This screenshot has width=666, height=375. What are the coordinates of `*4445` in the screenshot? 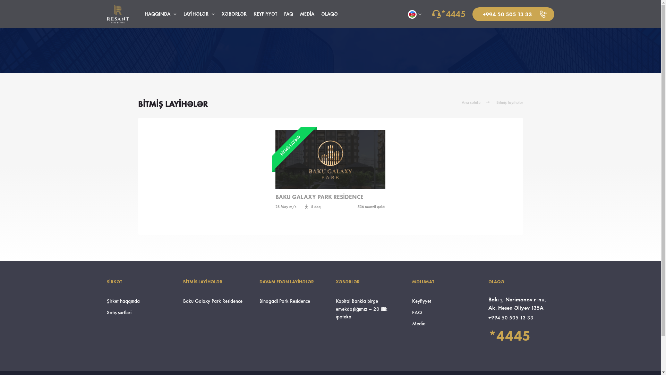 It's located at (509, 336).